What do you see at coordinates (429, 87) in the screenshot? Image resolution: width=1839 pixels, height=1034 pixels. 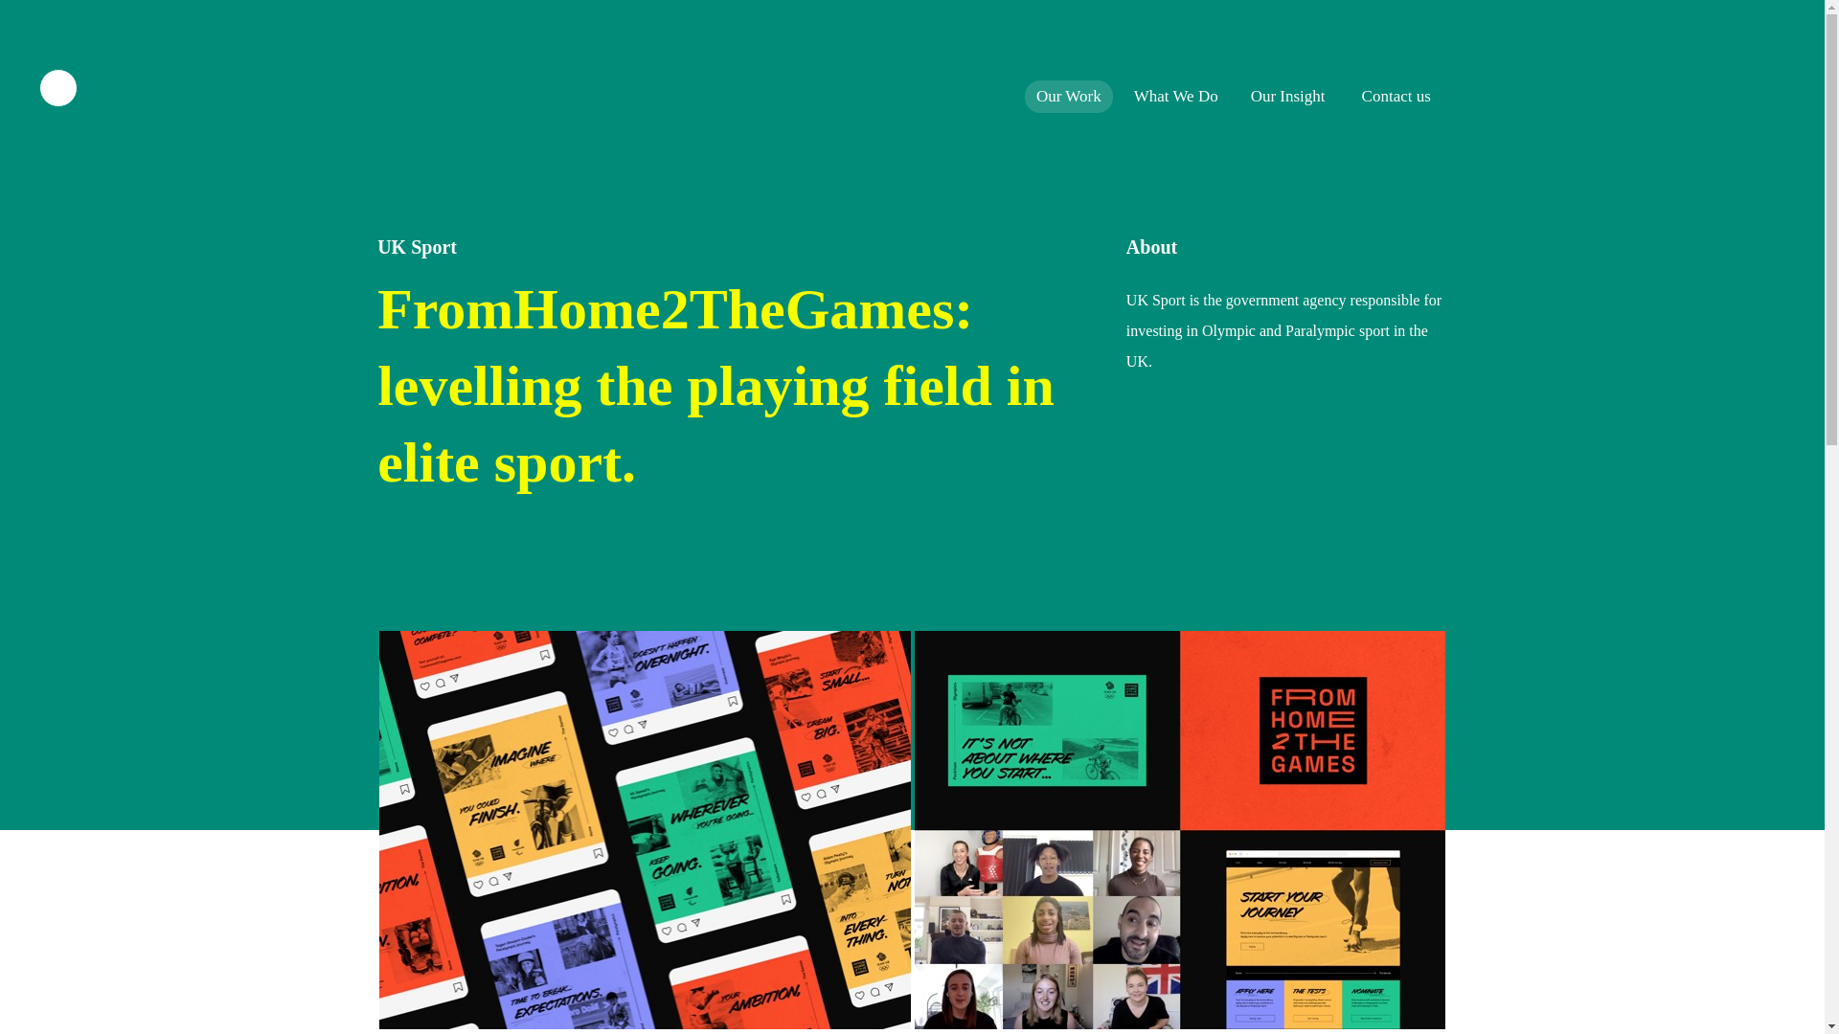 I see `True Digital` at bounding box center [429, 87].